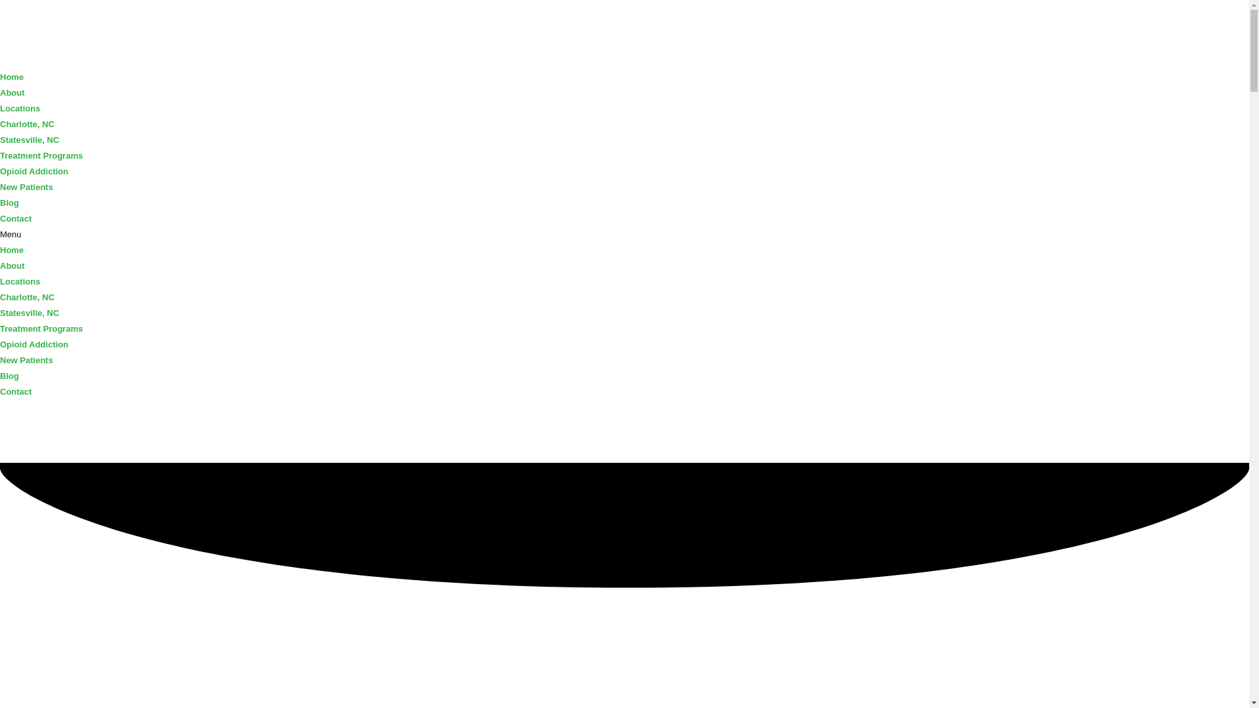 The width and height of the screenshot is (1259, 708). Describe the element at coordinates (16, 219) in the screenshot. I see `Contact` at that location.